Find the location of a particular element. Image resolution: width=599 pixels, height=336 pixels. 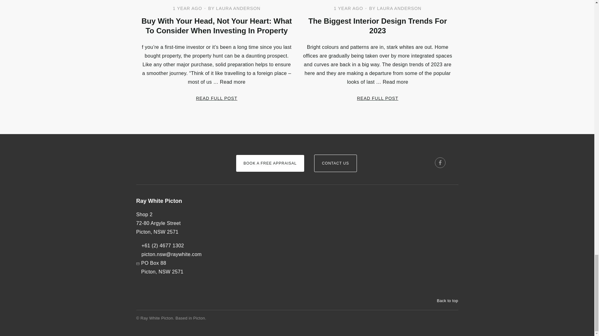

READ FULL POST is located at coordinates (377, 98).